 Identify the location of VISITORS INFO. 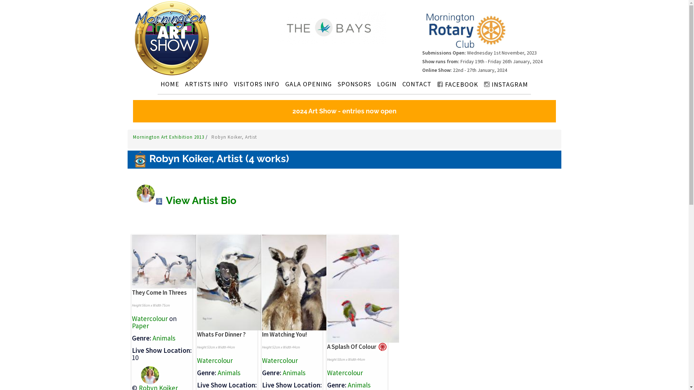
(257, 84).